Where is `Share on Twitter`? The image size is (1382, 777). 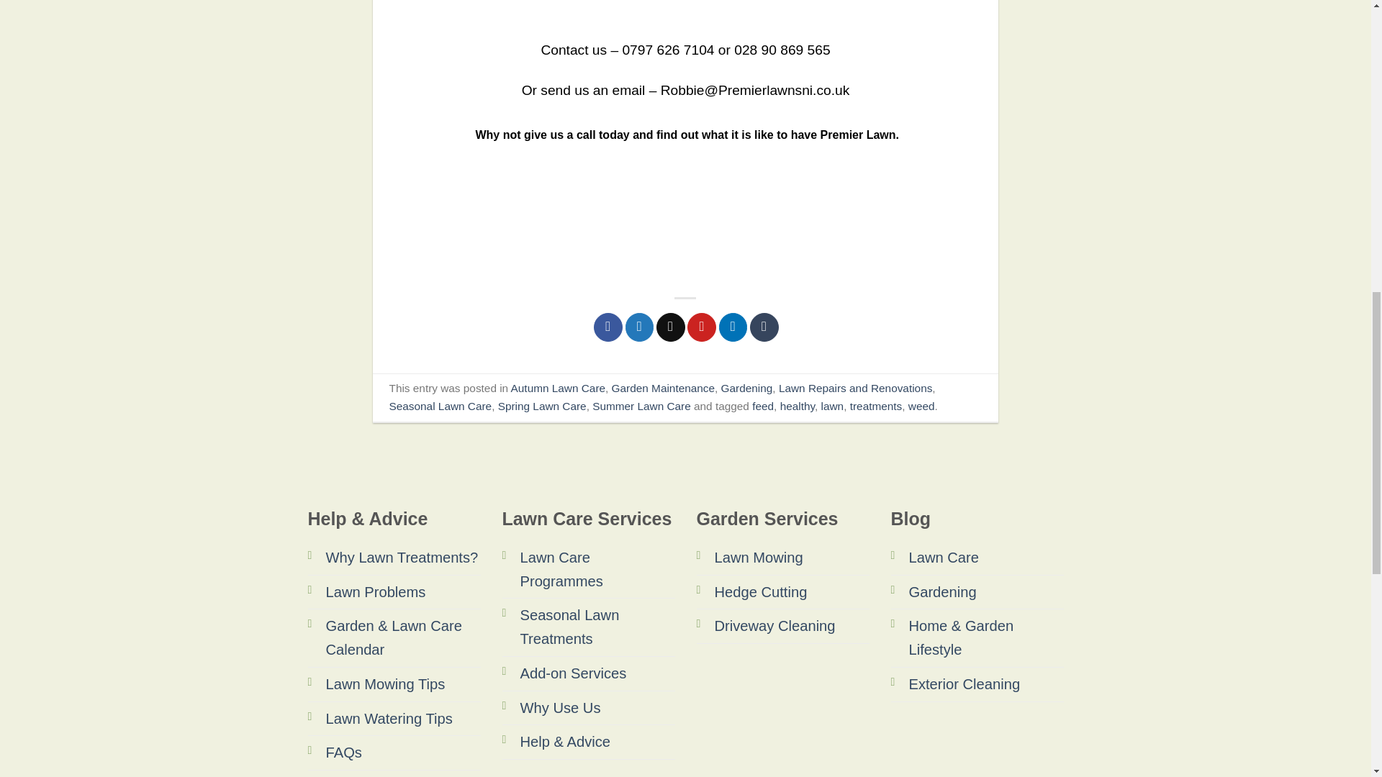
Share on Twitter is located at coordinates (639, 327).